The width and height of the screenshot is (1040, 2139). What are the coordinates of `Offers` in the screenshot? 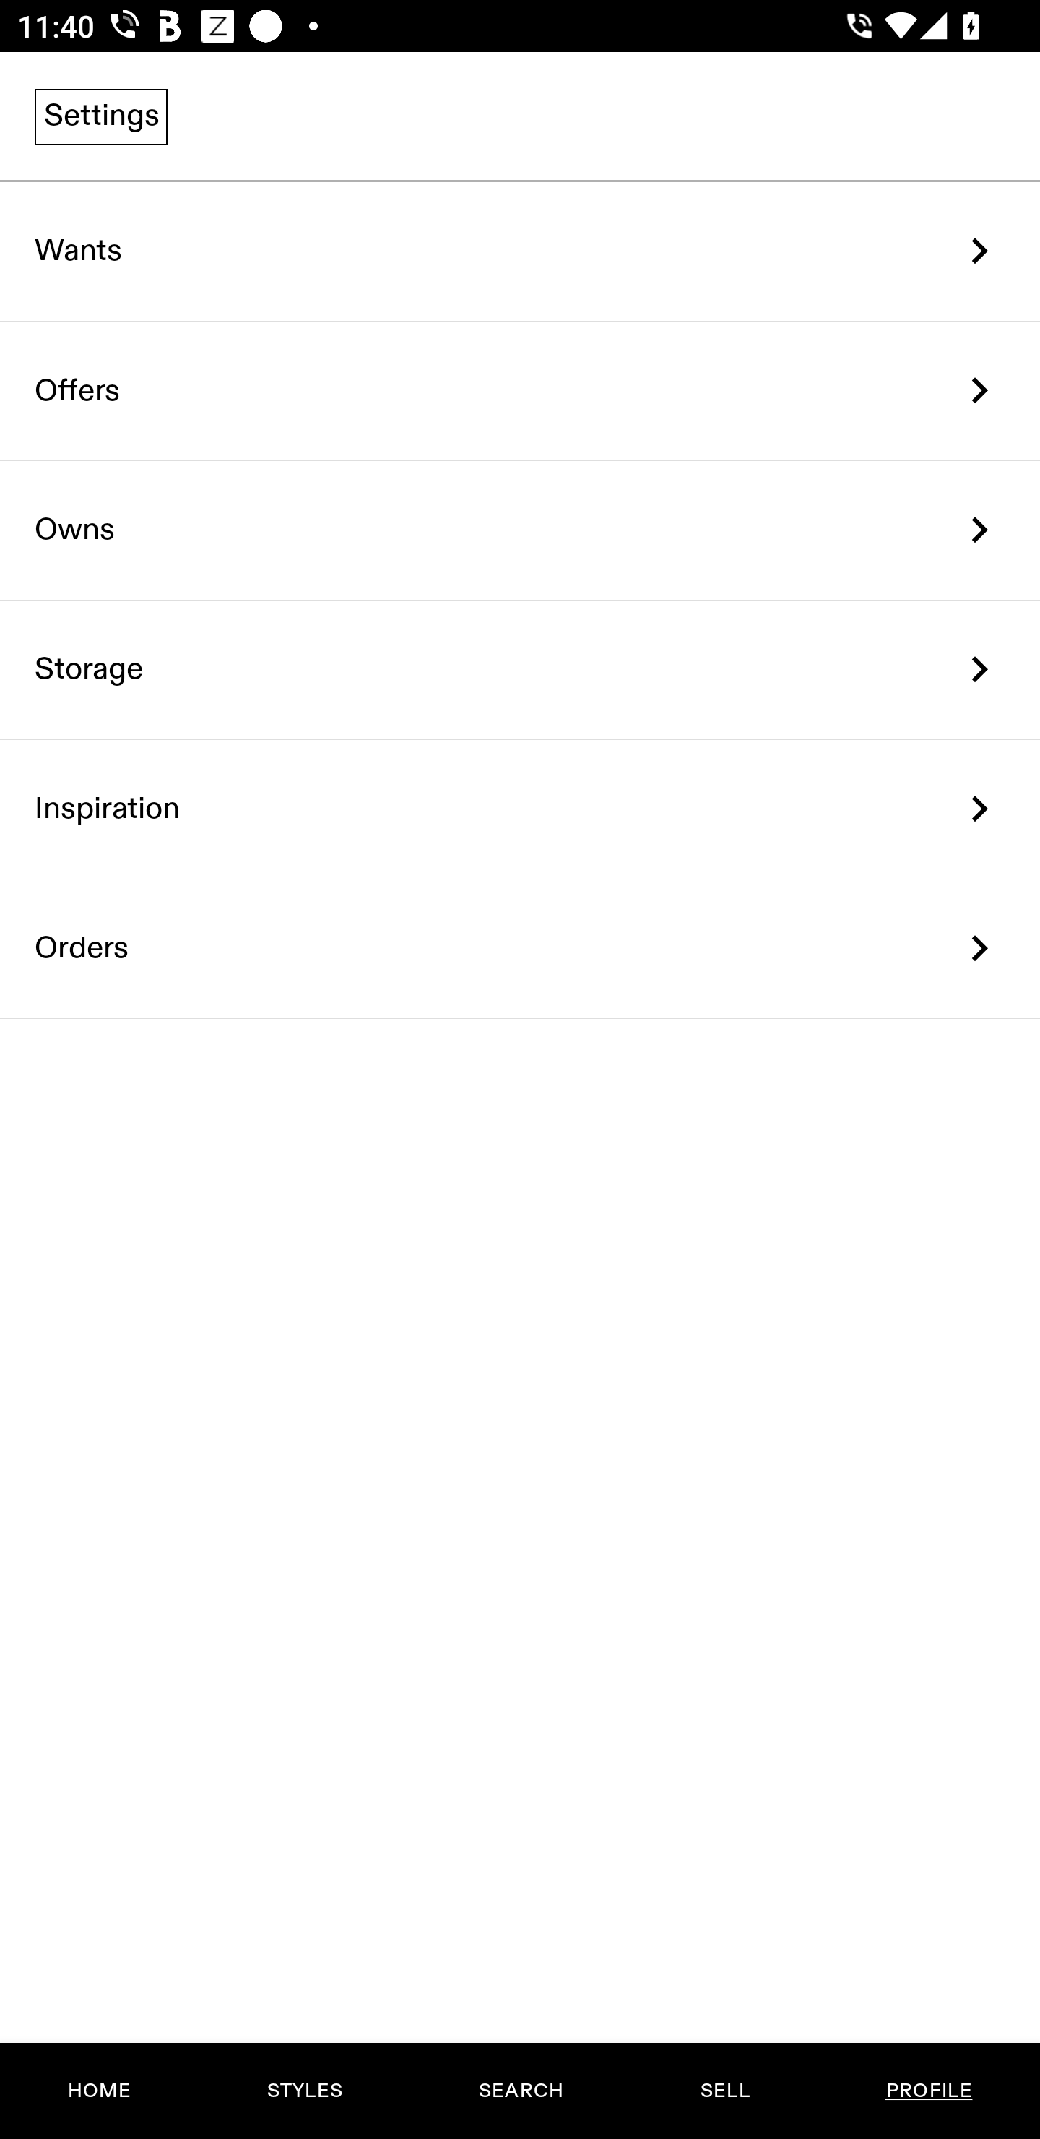 It's located at (520, 390).